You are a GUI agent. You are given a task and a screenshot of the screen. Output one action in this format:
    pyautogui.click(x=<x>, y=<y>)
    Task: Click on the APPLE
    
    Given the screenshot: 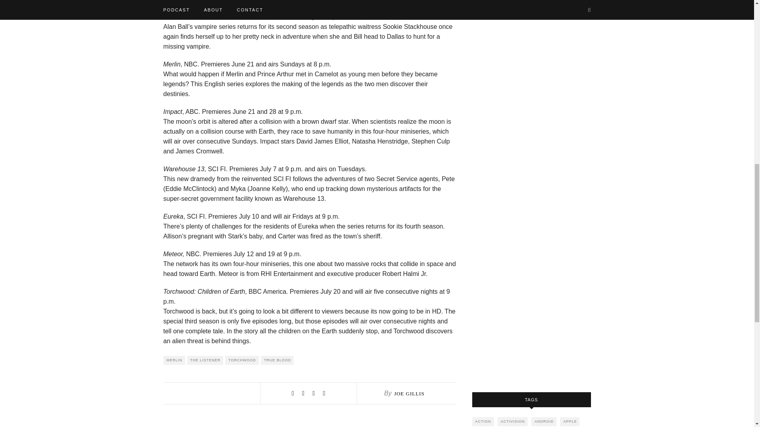 What is the action you would take?
    pyautogui.click(x=570, y=421)
    